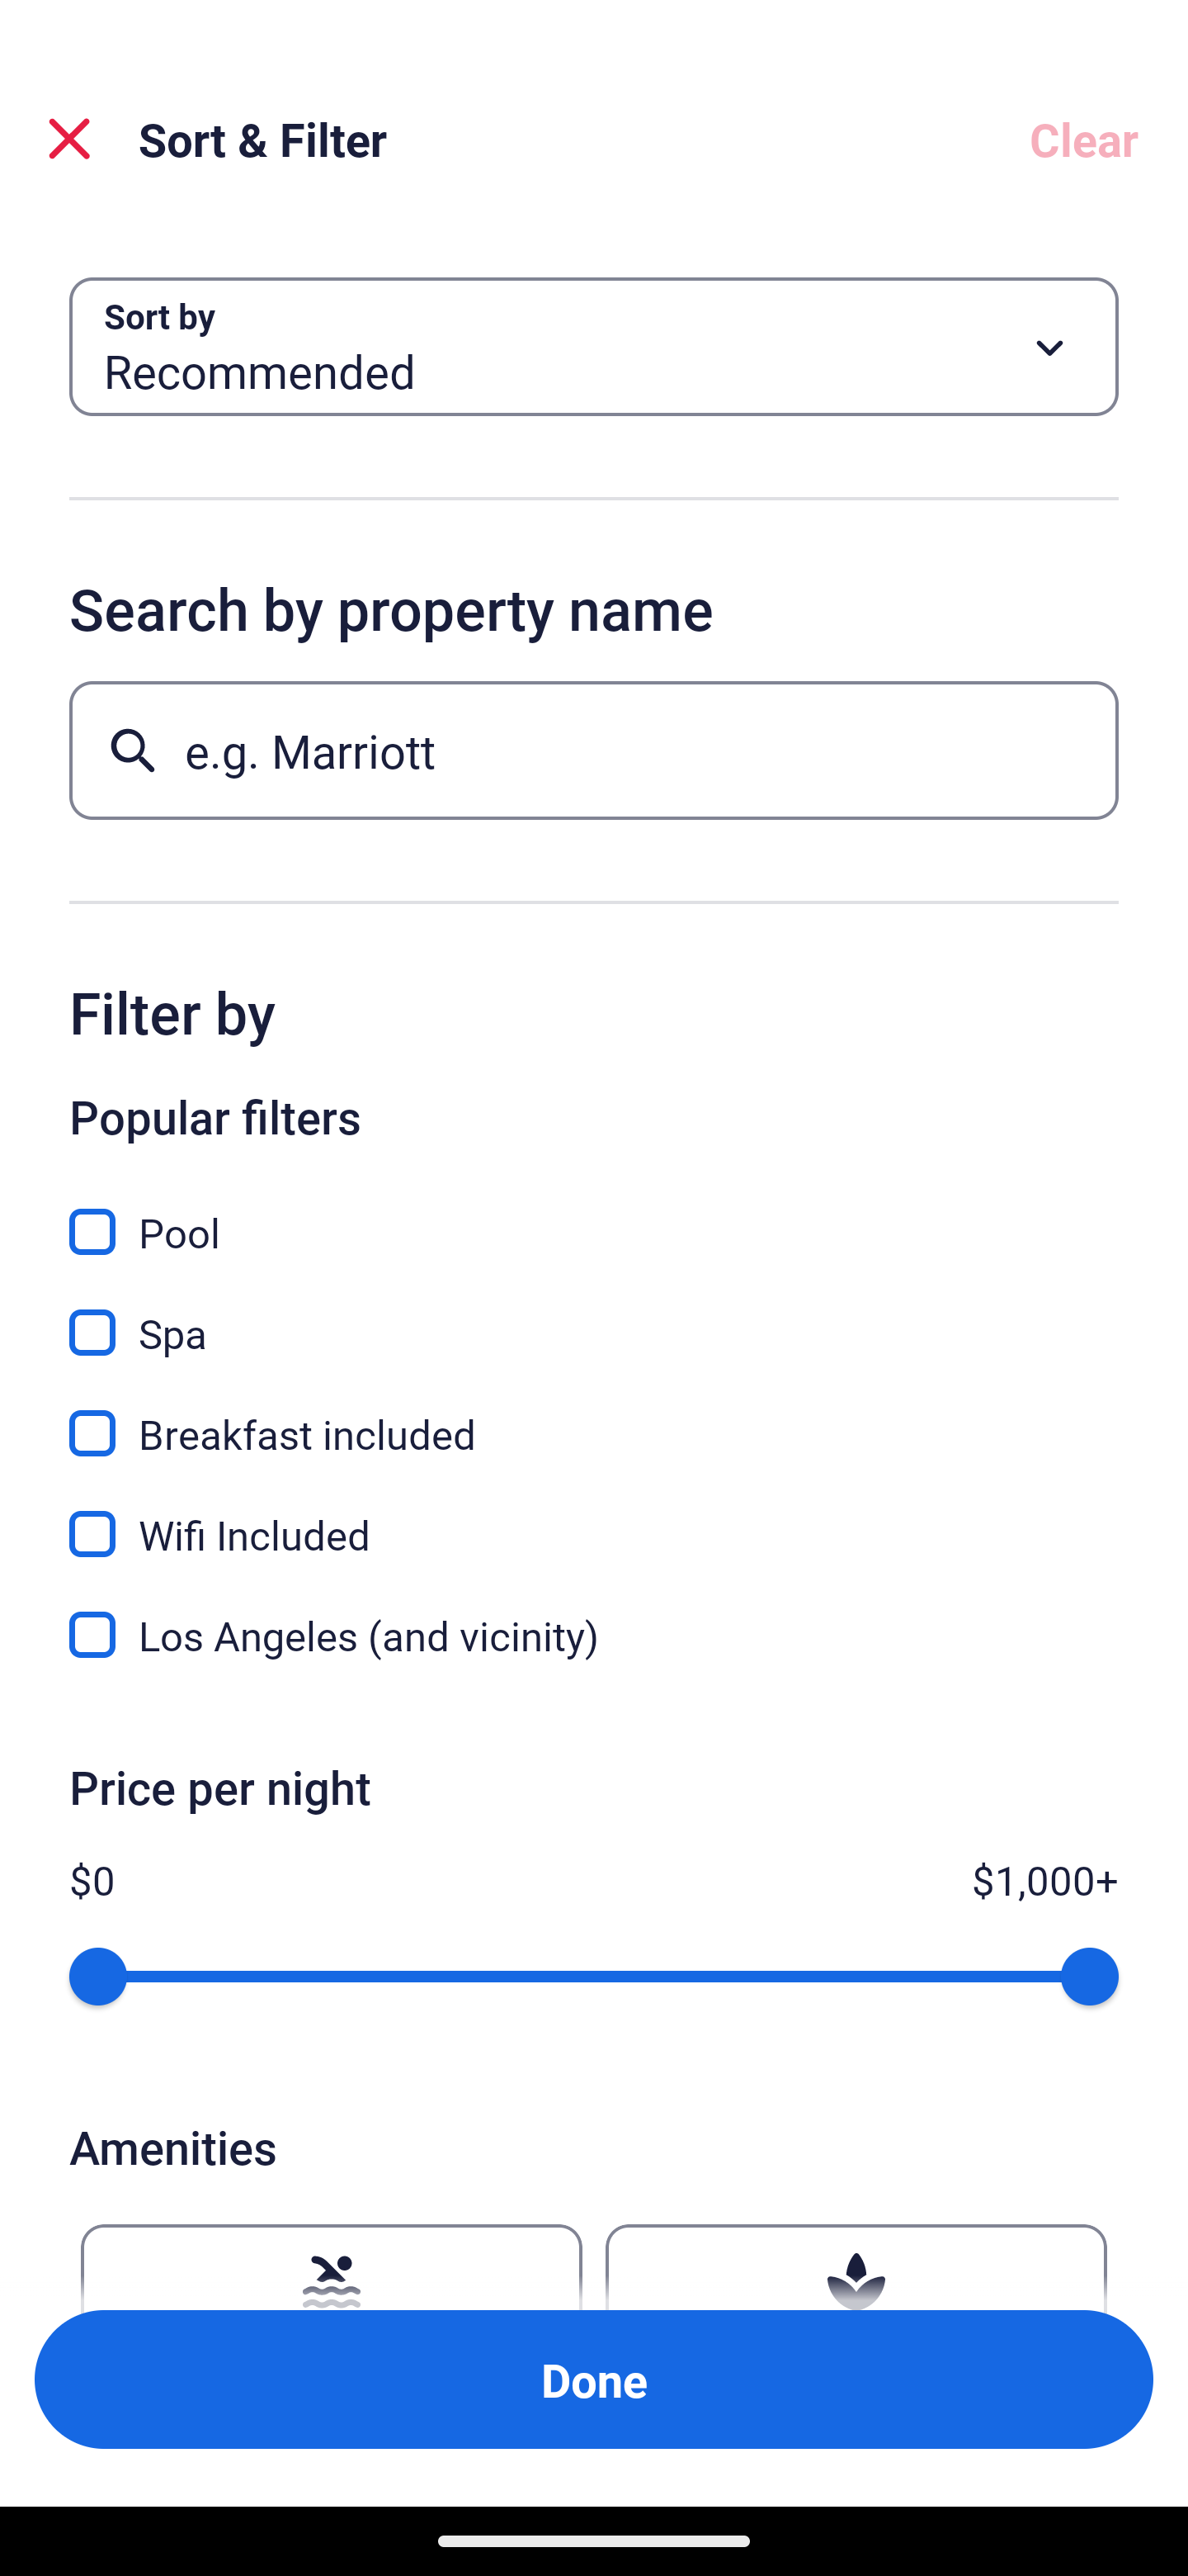 This screenshot has height=2576, width=1188. What do you see at coordinates (1084, 139) in the screenshot?
I see `Clear` at bounding box center [1084, 139].